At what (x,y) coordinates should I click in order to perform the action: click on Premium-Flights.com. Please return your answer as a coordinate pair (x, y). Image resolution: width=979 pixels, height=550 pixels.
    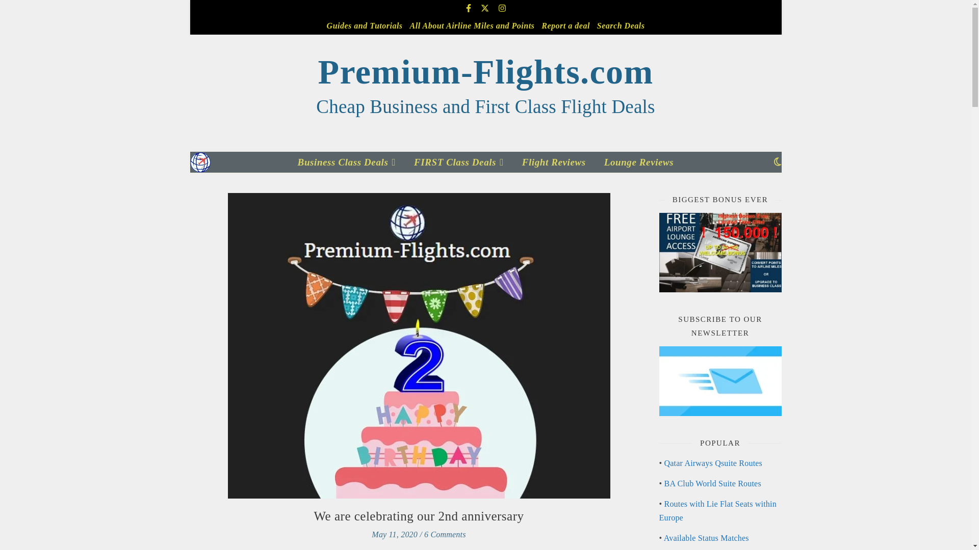
    Looking at the image, I should click on (200, 162).